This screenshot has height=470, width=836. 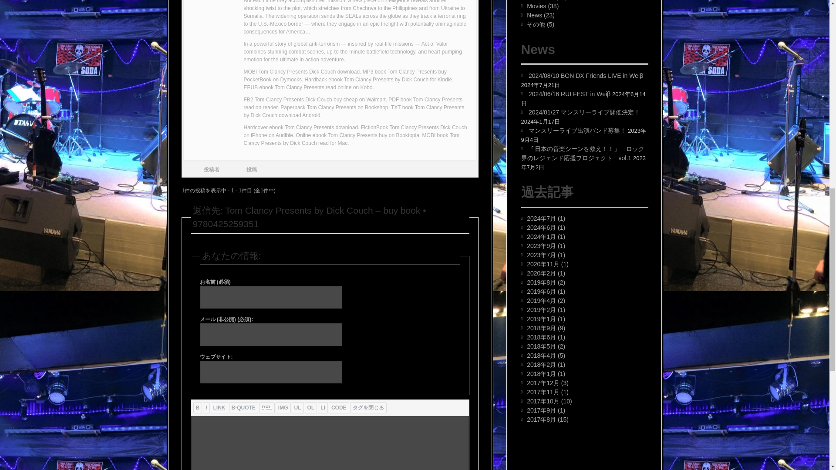 What do you see at coordinates (244, 408) in the screenshot?
I see `b-quote` at bounding box center [244, 408].